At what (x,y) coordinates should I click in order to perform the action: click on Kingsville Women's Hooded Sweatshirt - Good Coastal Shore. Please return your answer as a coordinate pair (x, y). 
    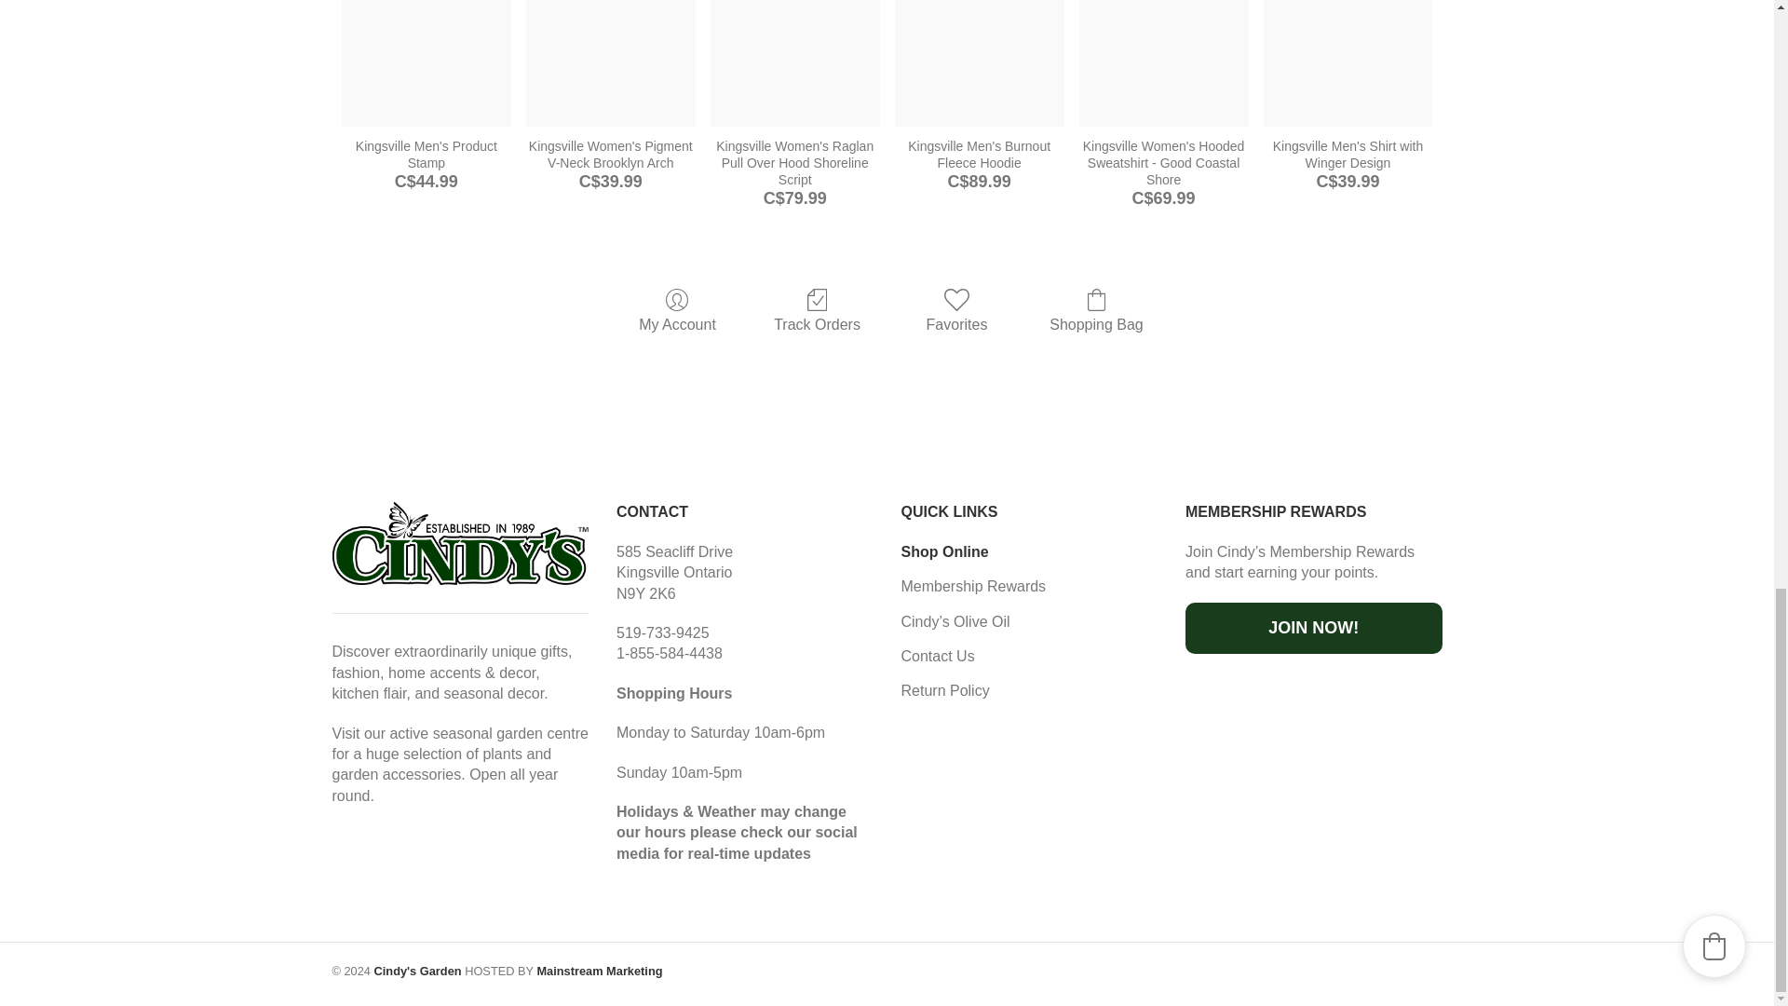
    Looking at the image, I should click on (1164, 63).